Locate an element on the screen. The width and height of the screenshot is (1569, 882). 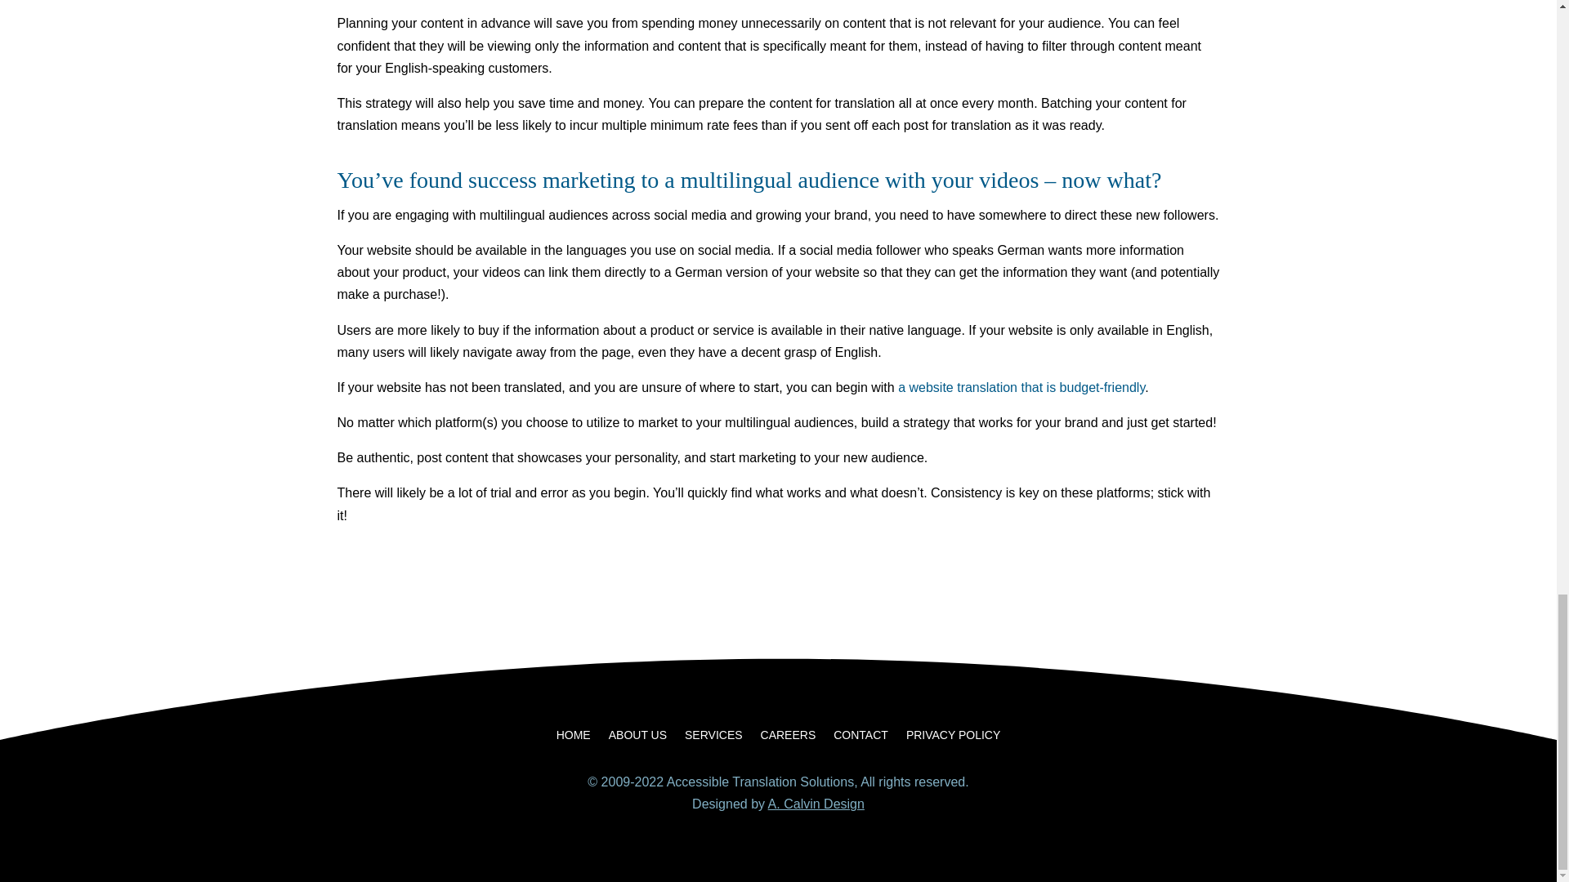
SERVICES is located at coordinates (713, 738).